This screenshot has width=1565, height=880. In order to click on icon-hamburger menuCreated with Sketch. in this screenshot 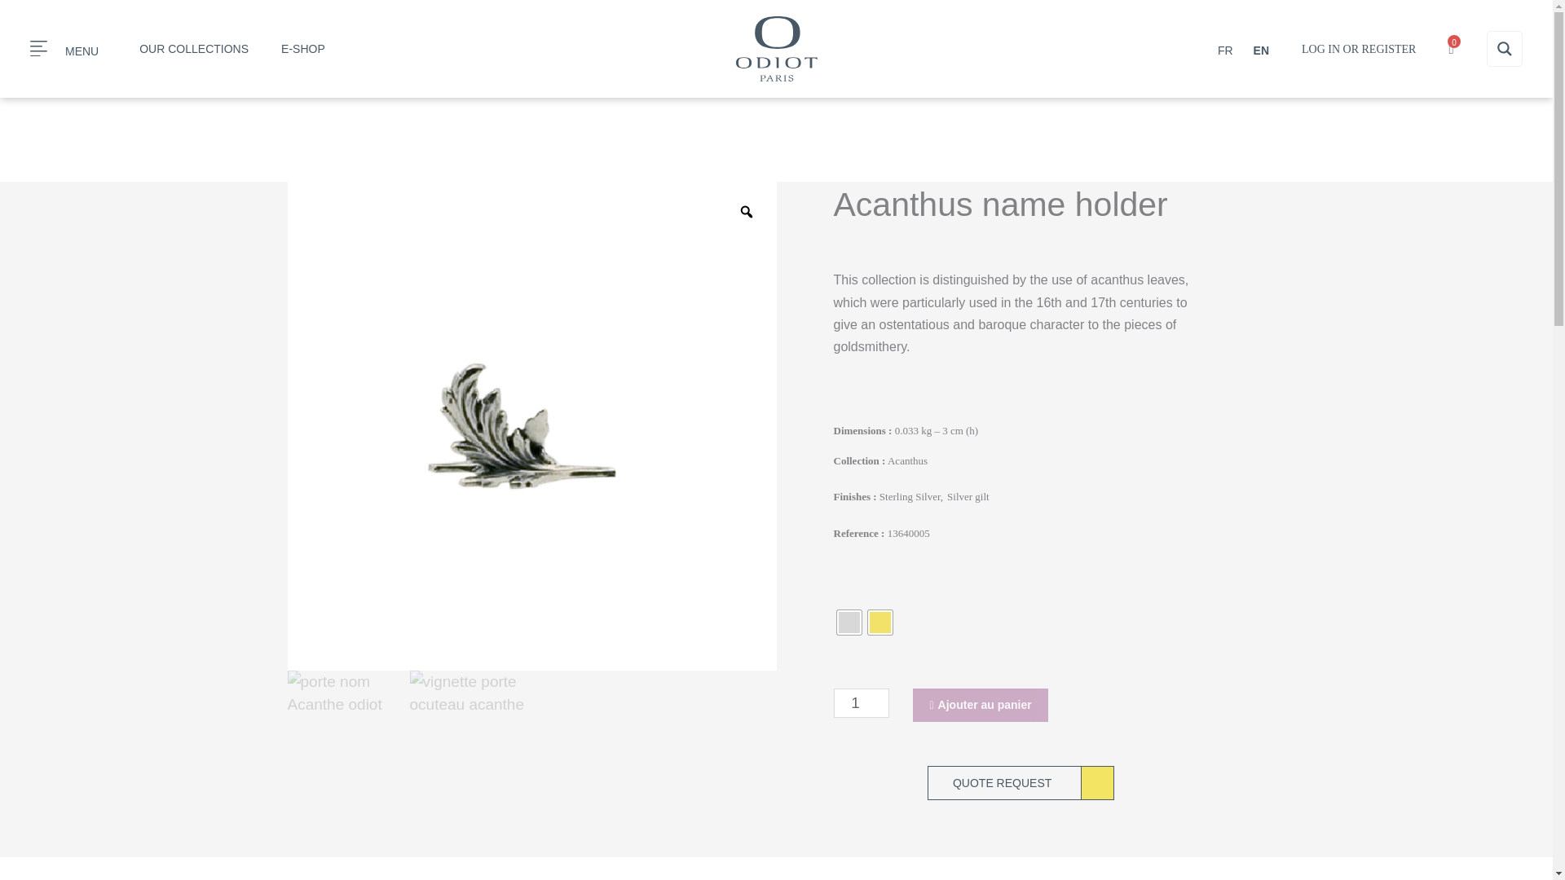, I will do `click(37, 48)`.